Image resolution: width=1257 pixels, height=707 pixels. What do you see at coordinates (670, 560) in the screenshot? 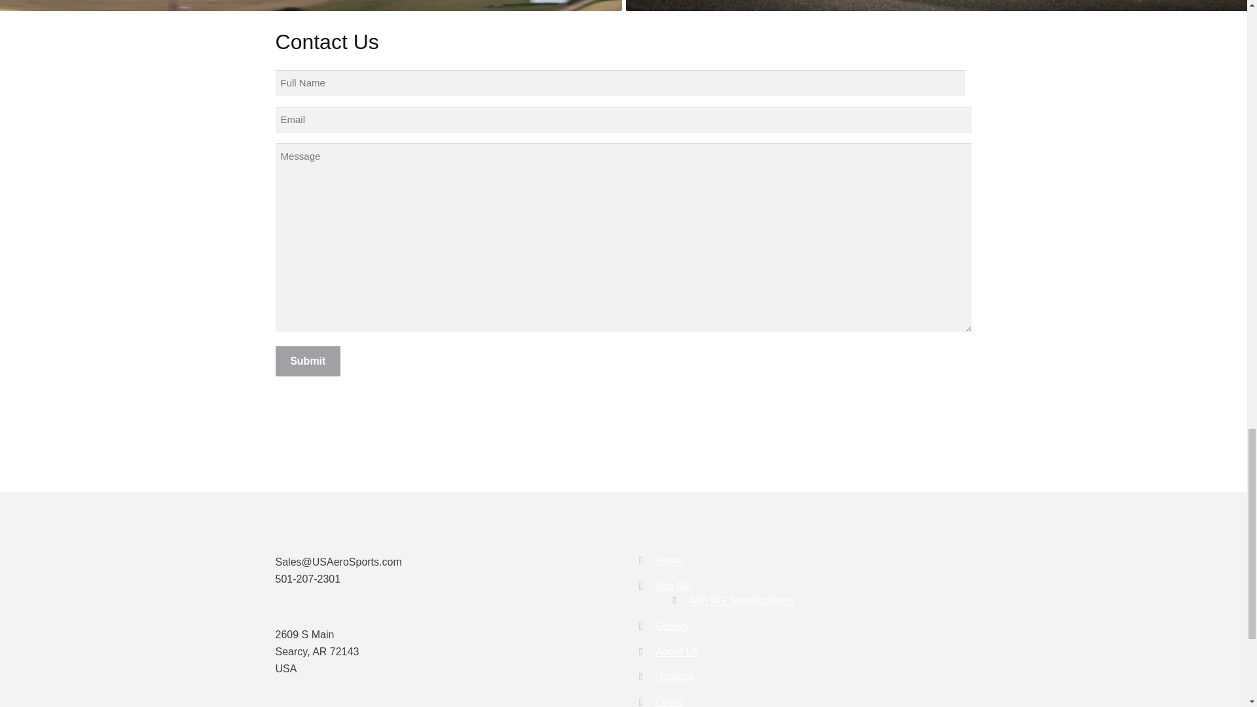
I see `Home` at bounding box center [670, 560].